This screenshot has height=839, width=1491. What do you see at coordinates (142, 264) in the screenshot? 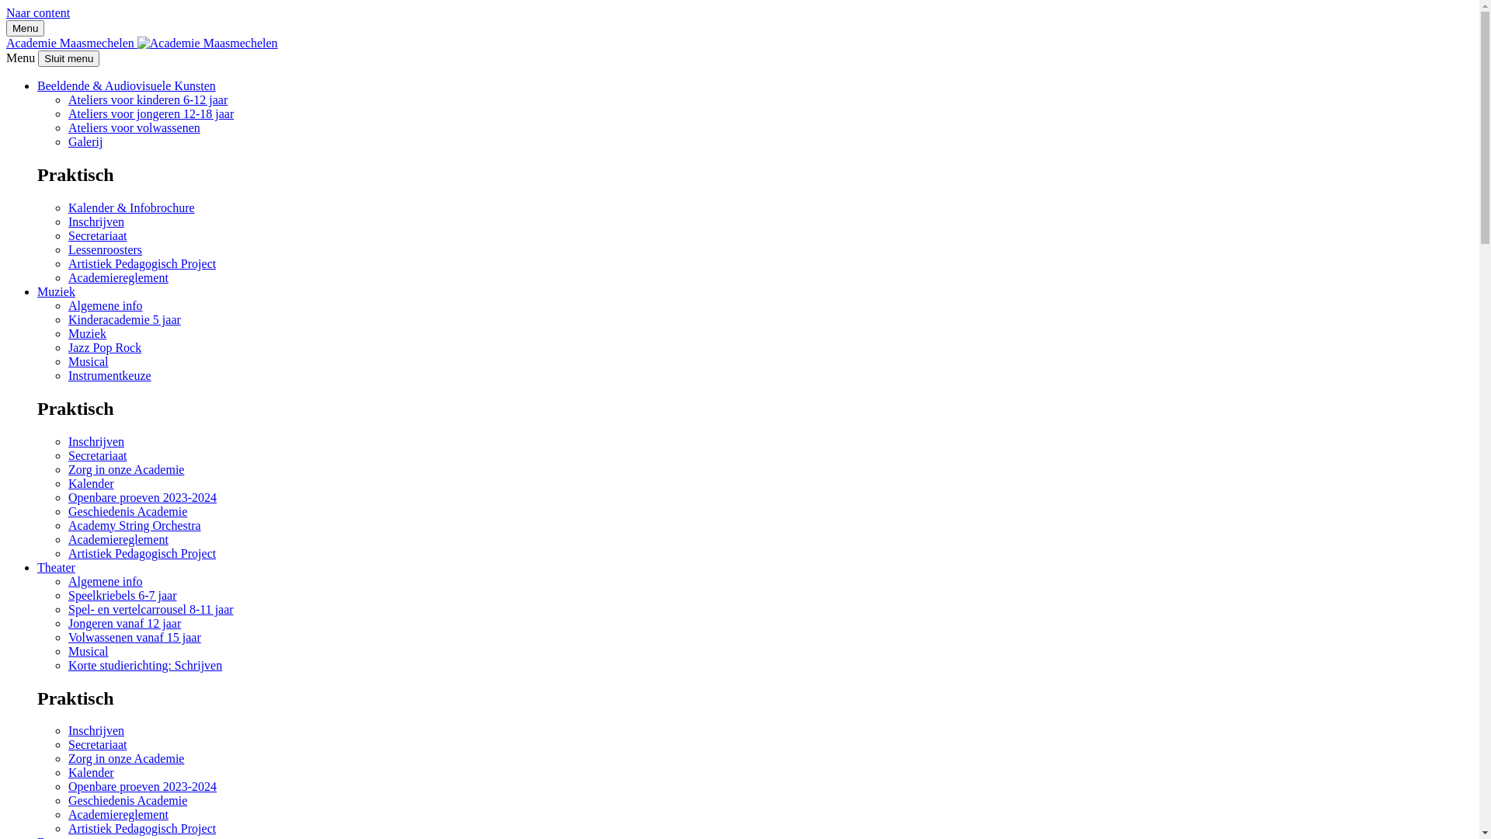
I see `Artistiek Pedagogisch Project` at bounding box center [142, 264].